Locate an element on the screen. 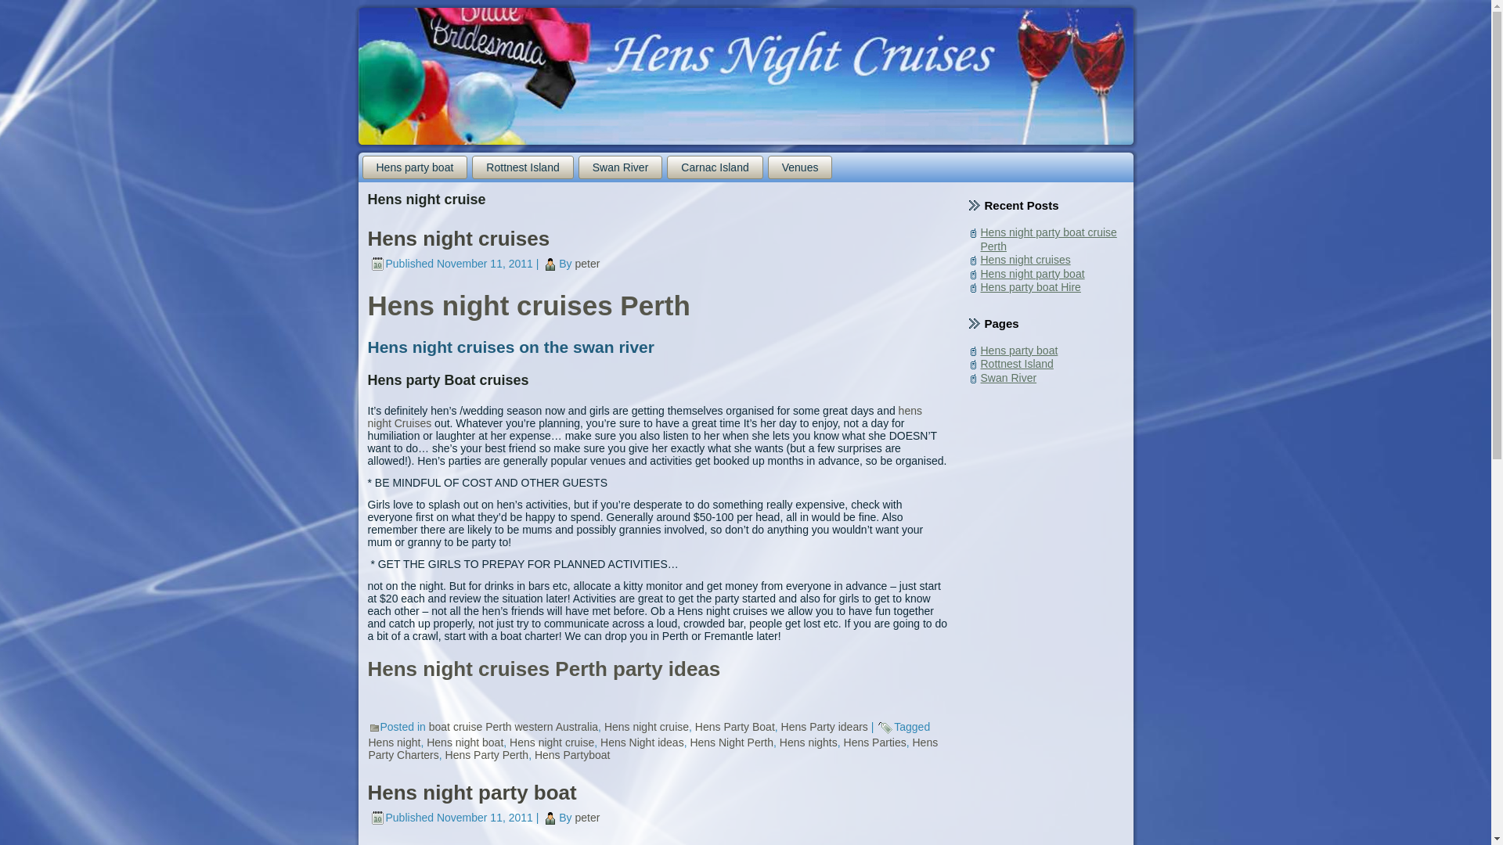  Hens night cruise is located at coordinates (552, 743).